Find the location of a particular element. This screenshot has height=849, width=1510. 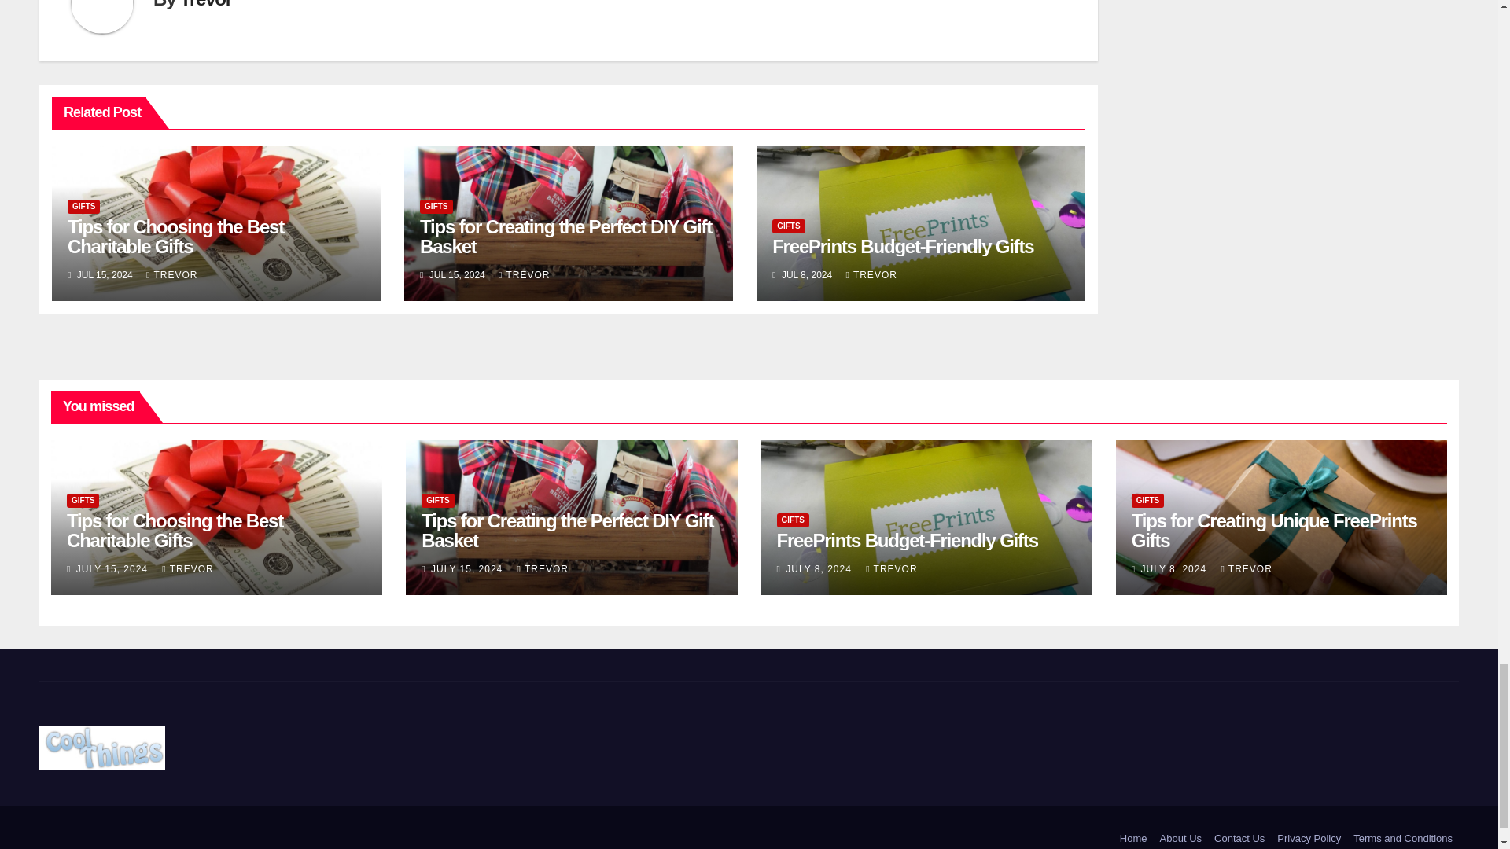

Tips for Creating the Perfect DIY Gift Basket is located at coordinates (565, 237).